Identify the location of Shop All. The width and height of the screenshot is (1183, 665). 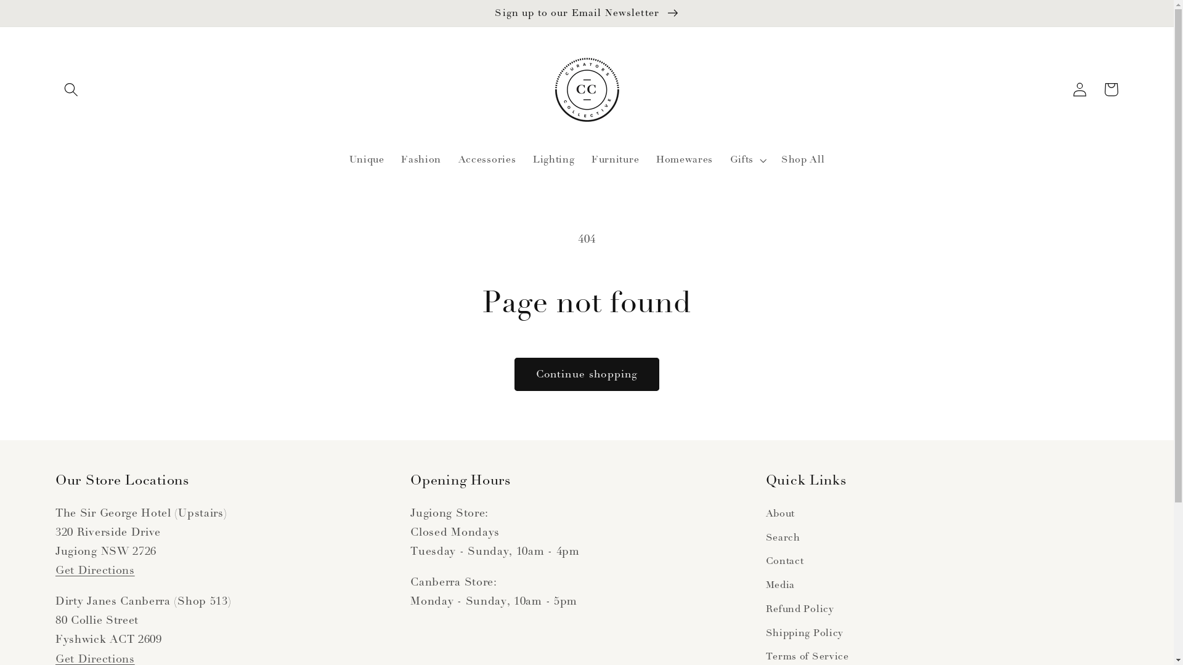
(803, 160).